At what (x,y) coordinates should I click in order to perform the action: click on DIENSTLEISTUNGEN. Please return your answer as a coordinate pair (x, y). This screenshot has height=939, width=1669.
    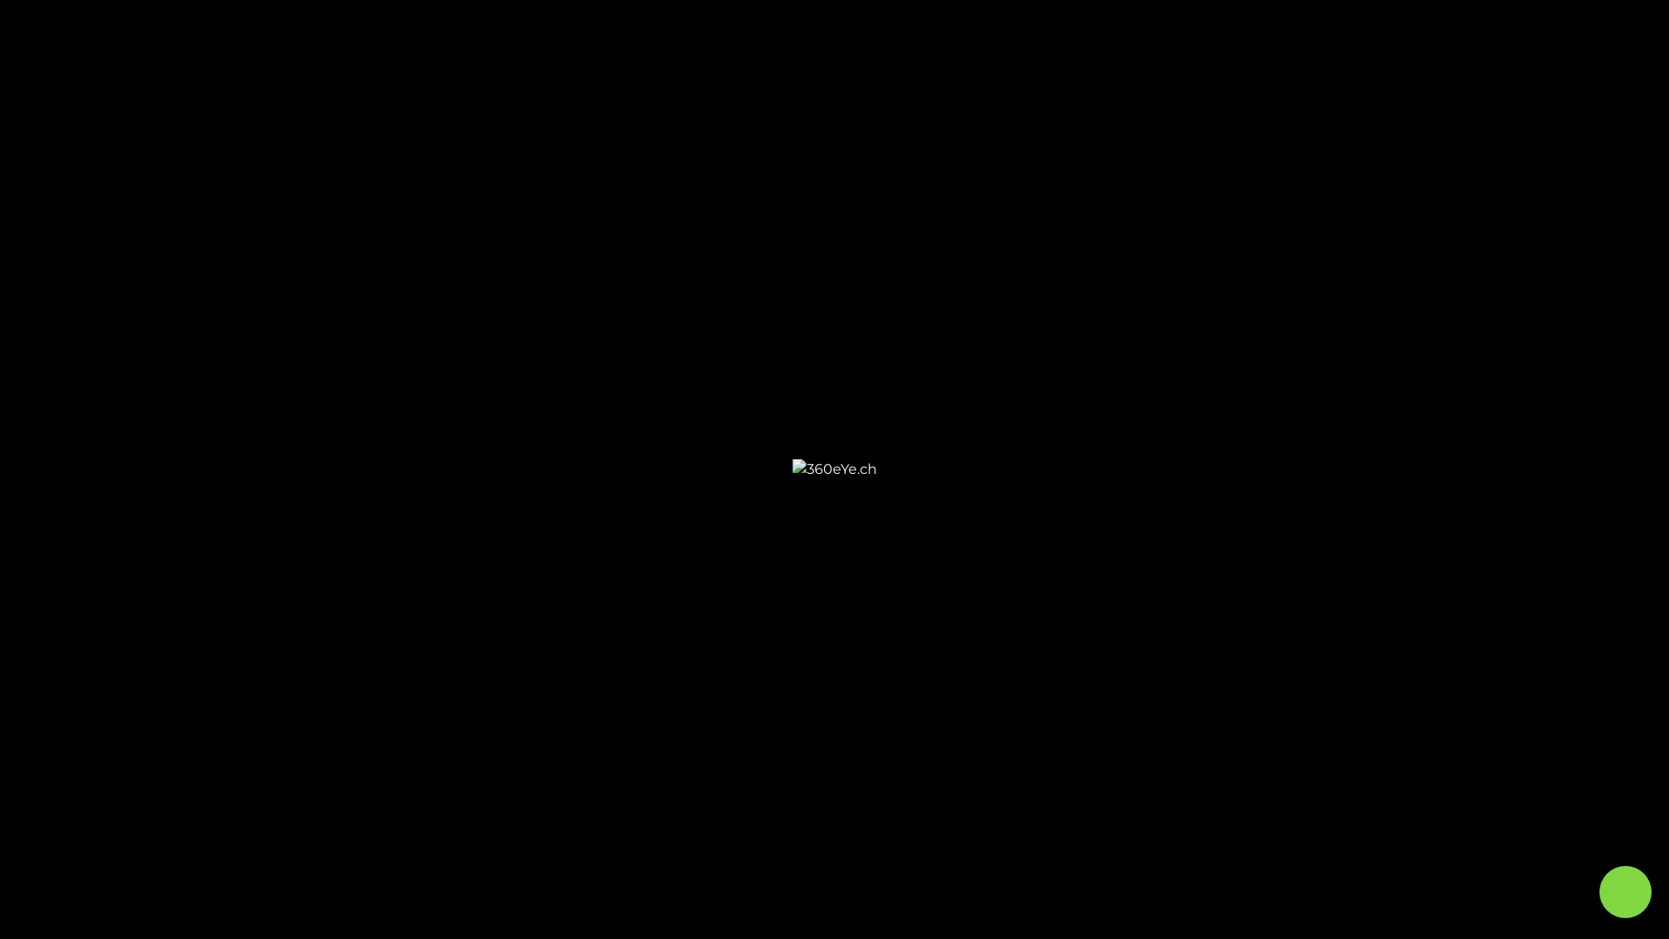
    Looking at the image, I should click on (1441, 33).